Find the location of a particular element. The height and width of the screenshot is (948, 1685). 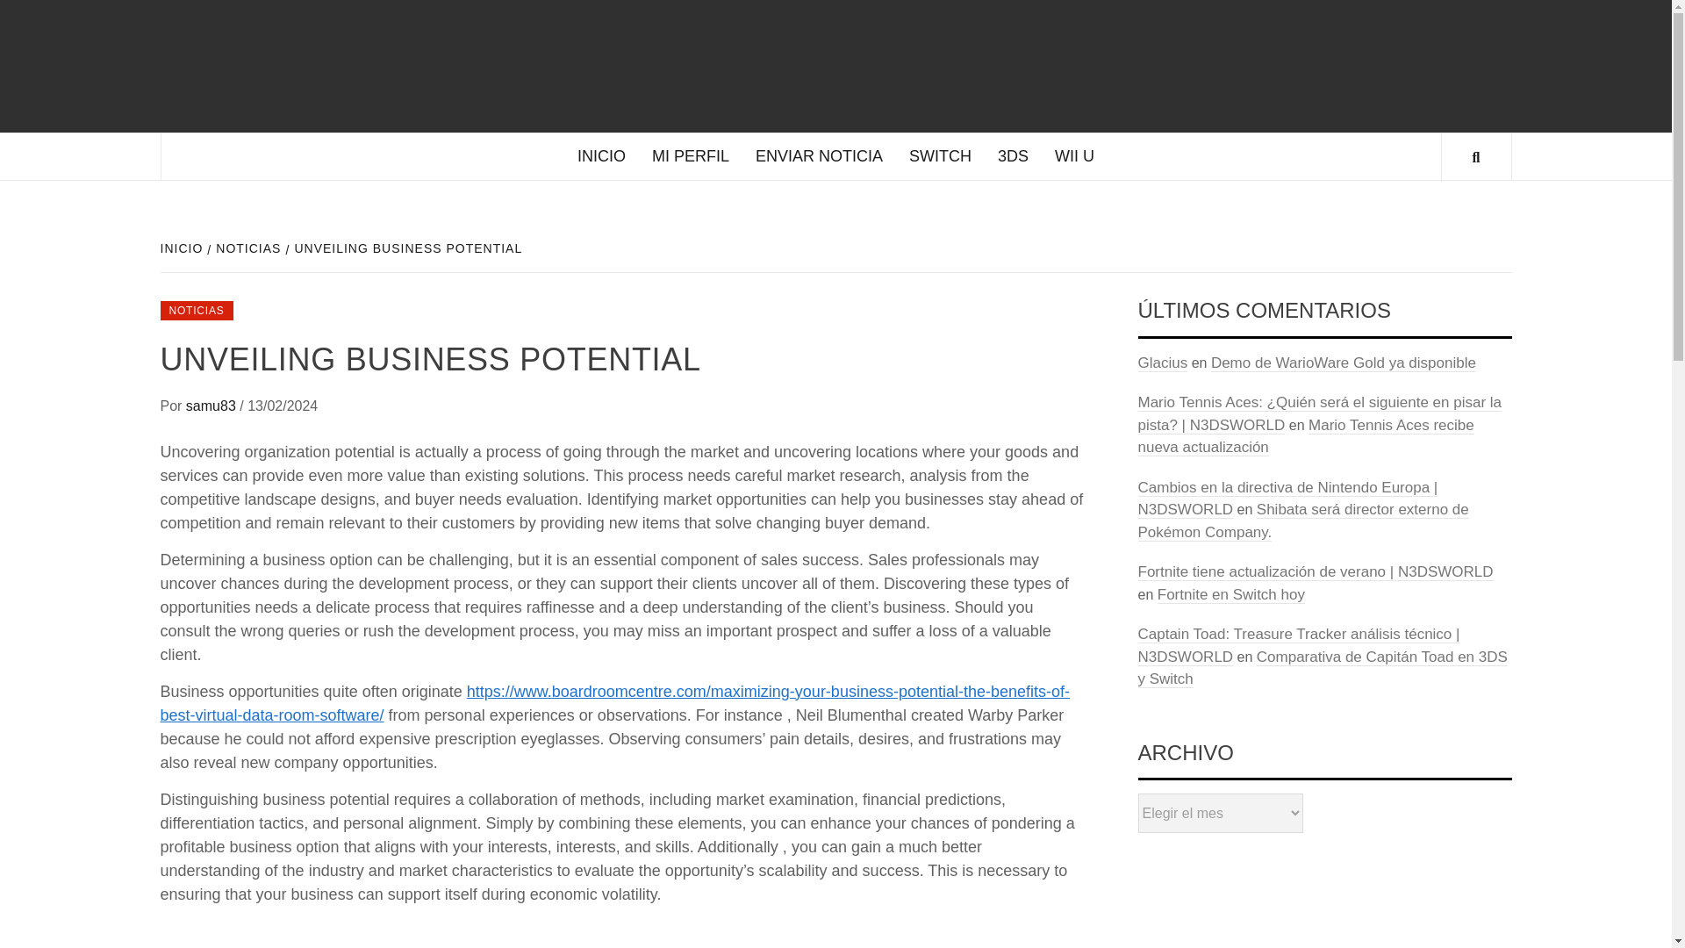

SWITCH is located at coordinates (940, 156).